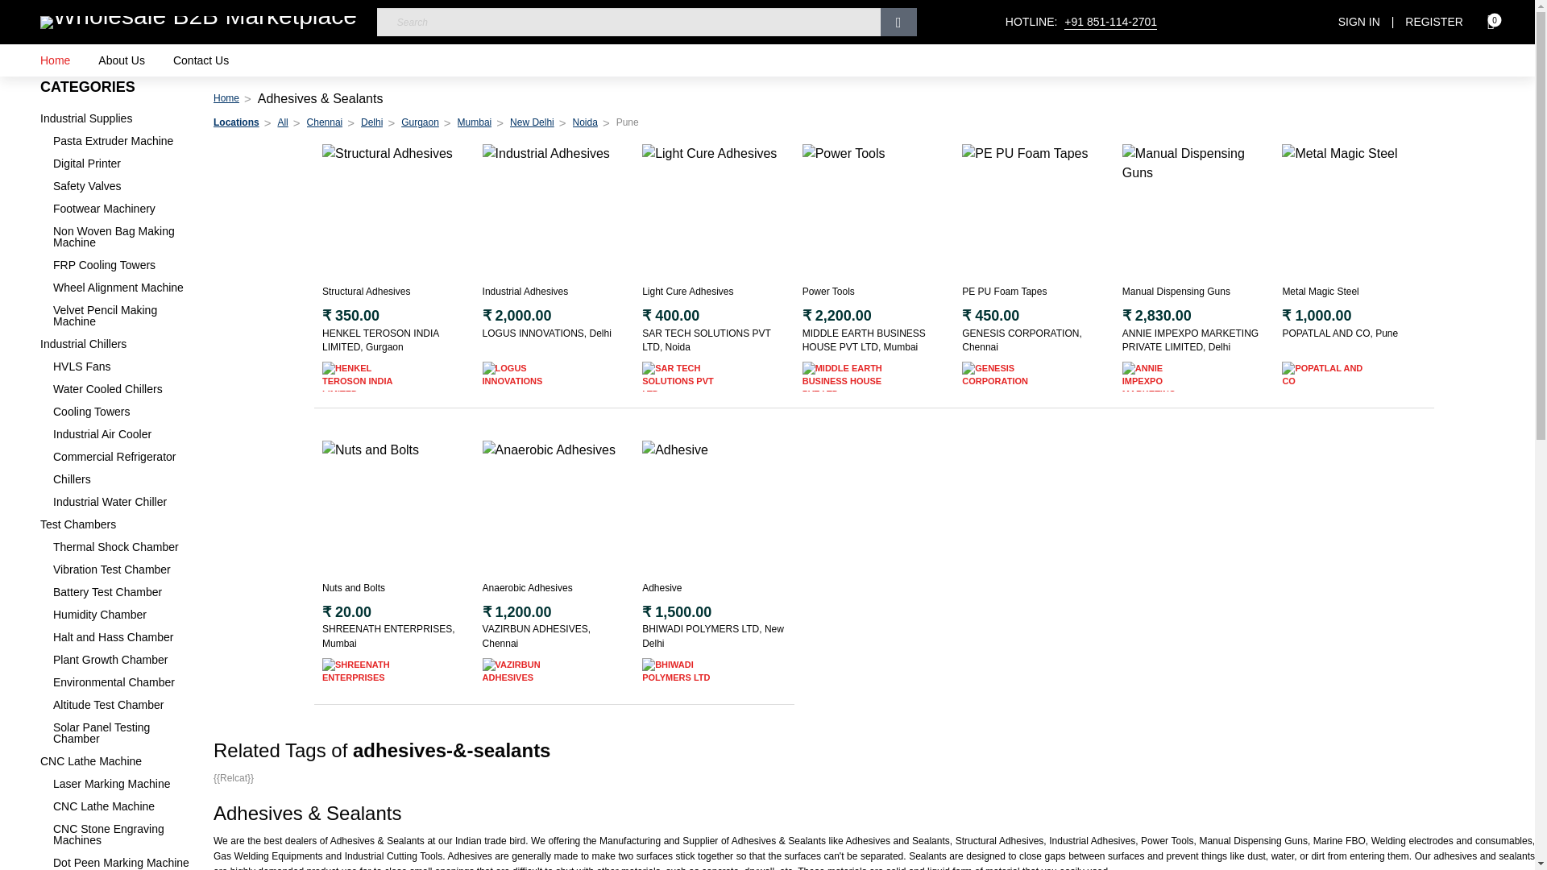 The height and width of the screenshot is (870, 1547). I want to click on Locations, so click(236, 122).